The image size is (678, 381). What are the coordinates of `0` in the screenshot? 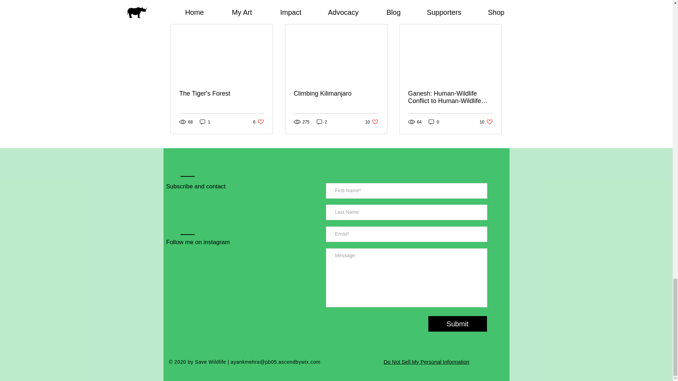 It's located at (426, 362).